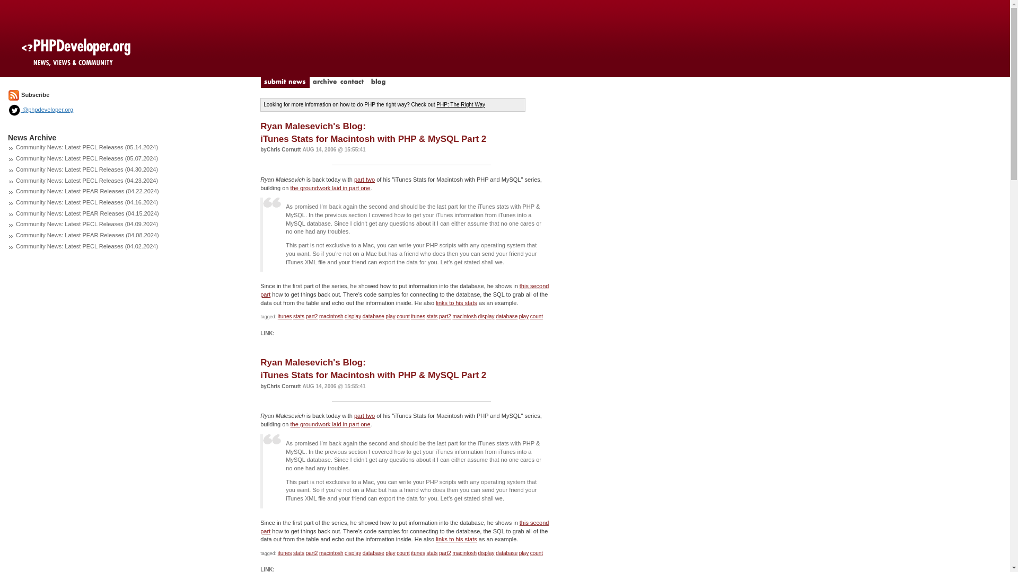 Image resolution: width=1018 pixels, height=572 pixels. What do you see at coordinates (299, 316) in the screenshot?
I see `stats` at bounding box center [299, 316].